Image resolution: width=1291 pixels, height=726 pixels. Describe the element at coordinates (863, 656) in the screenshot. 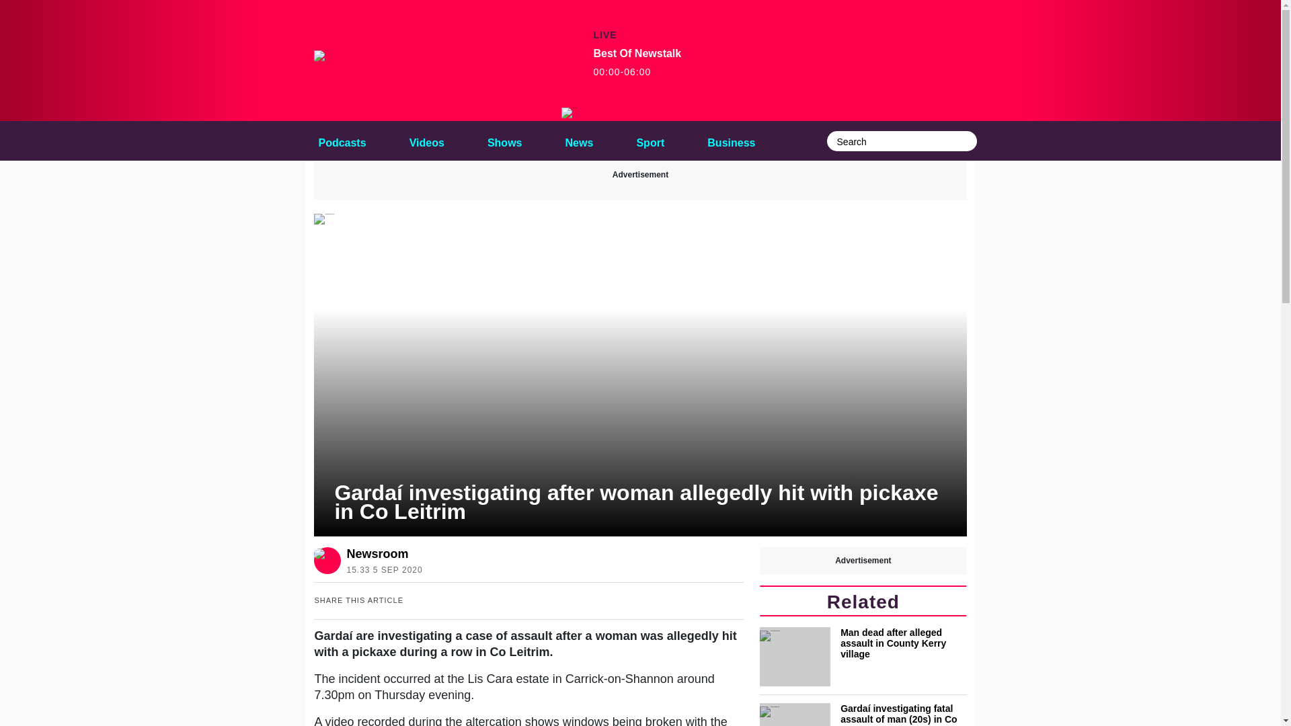

I see `Shows` at that location.